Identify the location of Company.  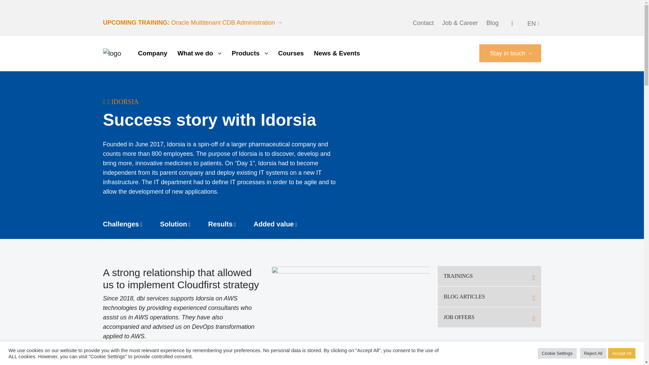
(152, 53).